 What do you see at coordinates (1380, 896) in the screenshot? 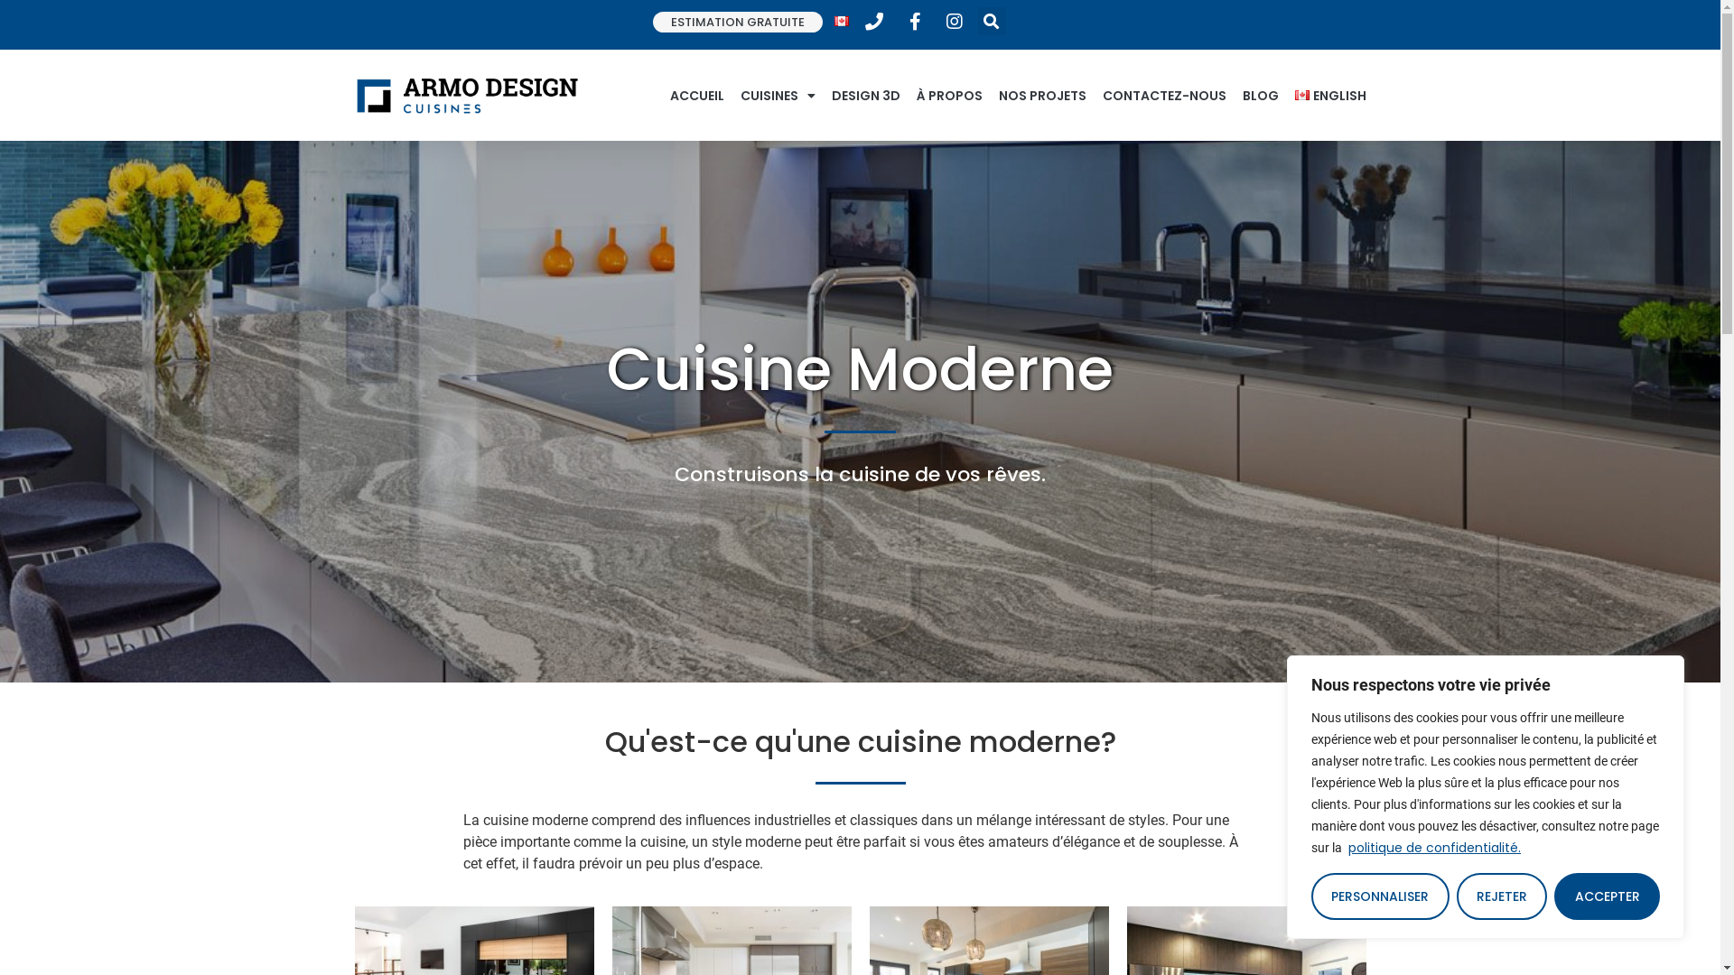
I see `PERSONNALISER` at bounding box center [1380, 896].